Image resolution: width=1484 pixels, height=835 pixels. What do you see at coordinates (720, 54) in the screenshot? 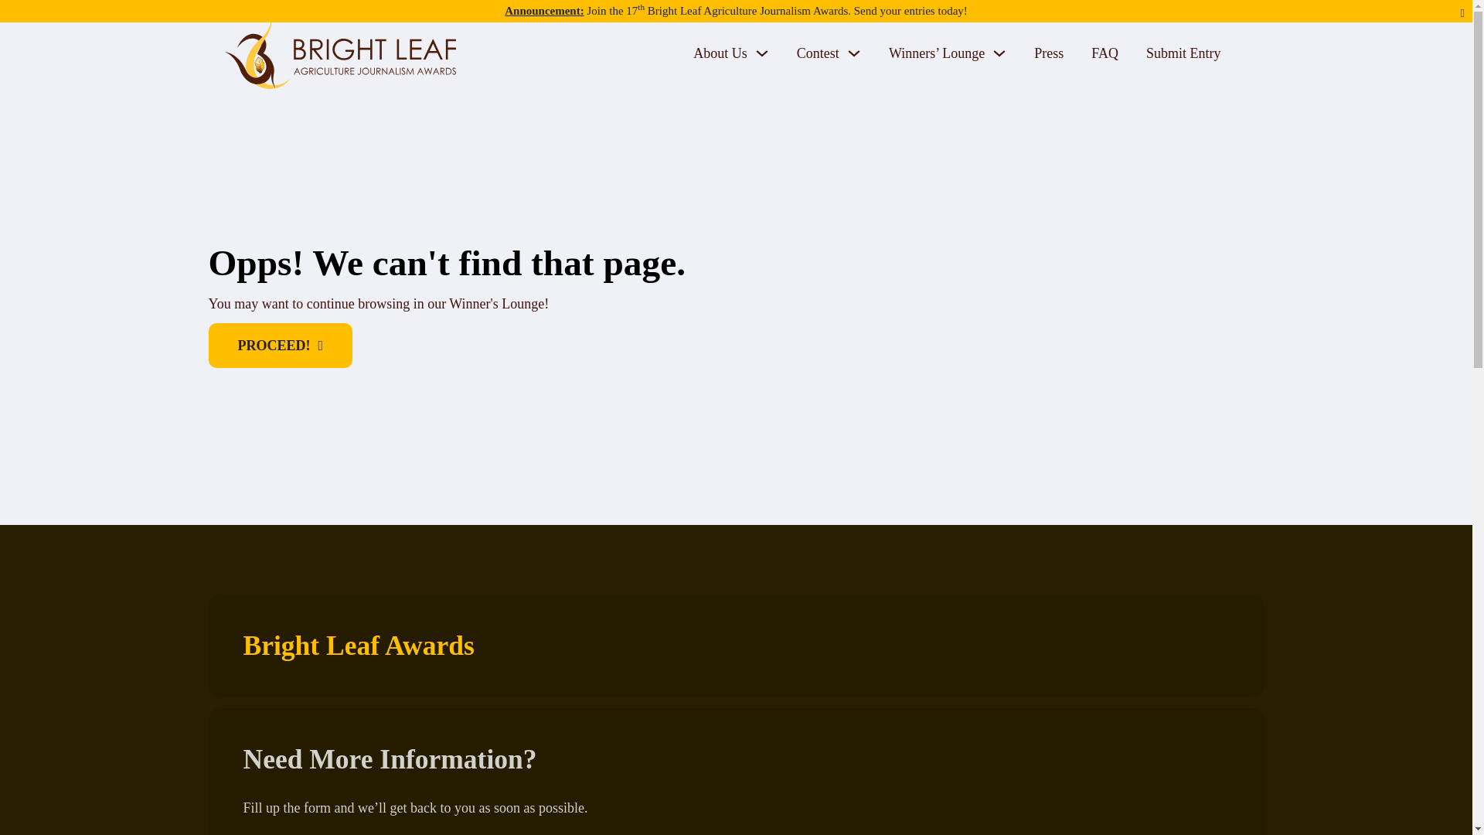
I see `About Us` at bounding box center [720, 54].